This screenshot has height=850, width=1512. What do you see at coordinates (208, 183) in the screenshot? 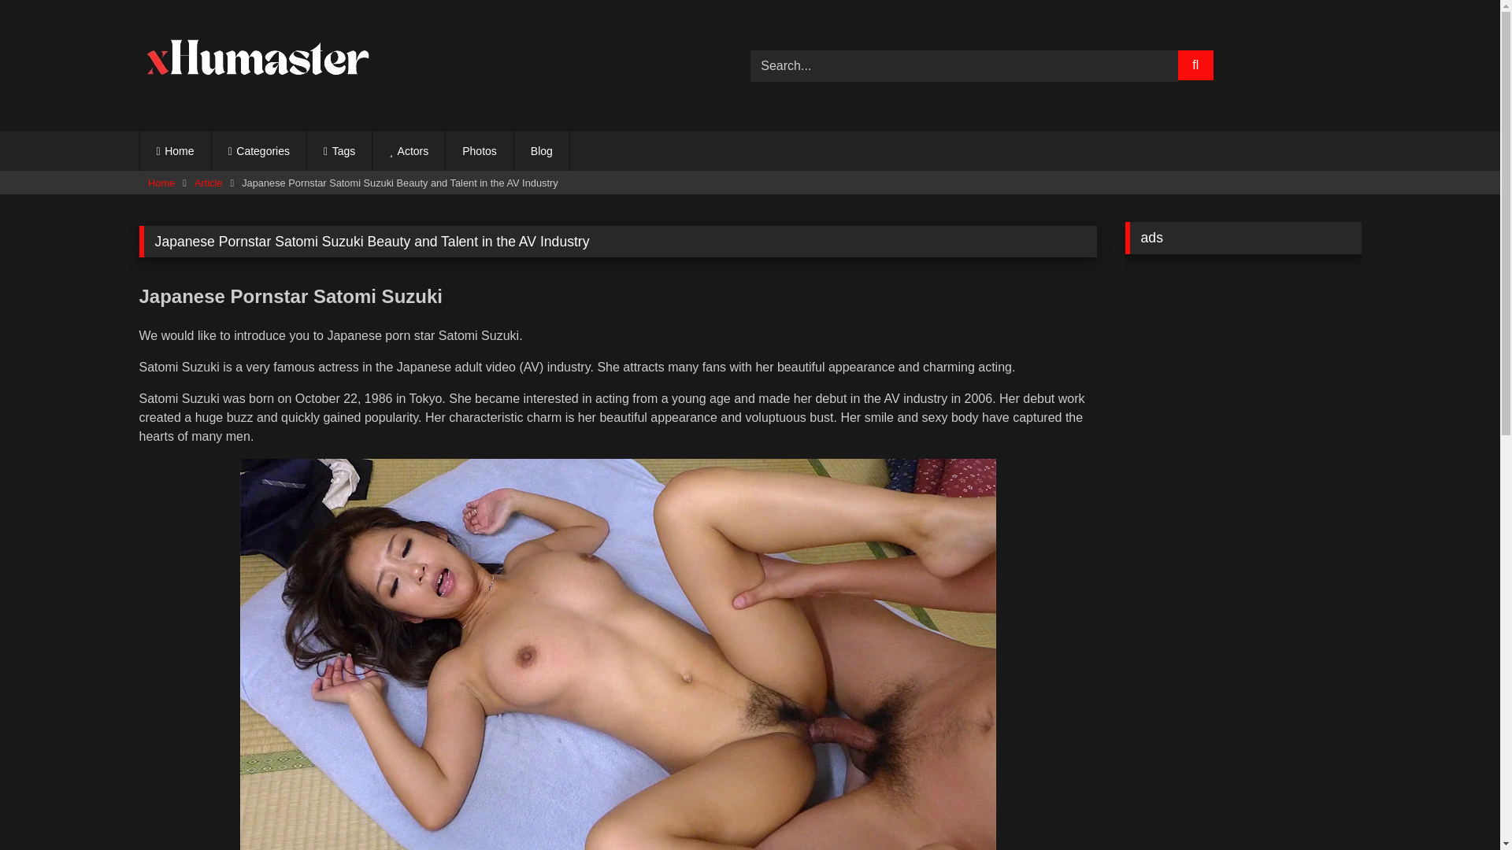
I see `Article` at bounding box center [208, 183].